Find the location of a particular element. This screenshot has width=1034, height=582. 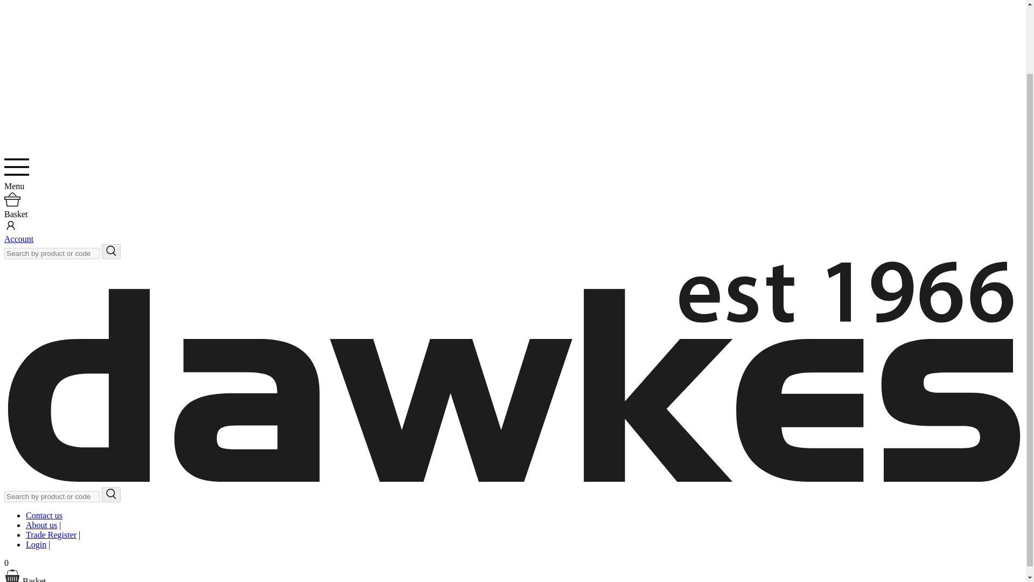

Account is located at coordinates (18, 239).